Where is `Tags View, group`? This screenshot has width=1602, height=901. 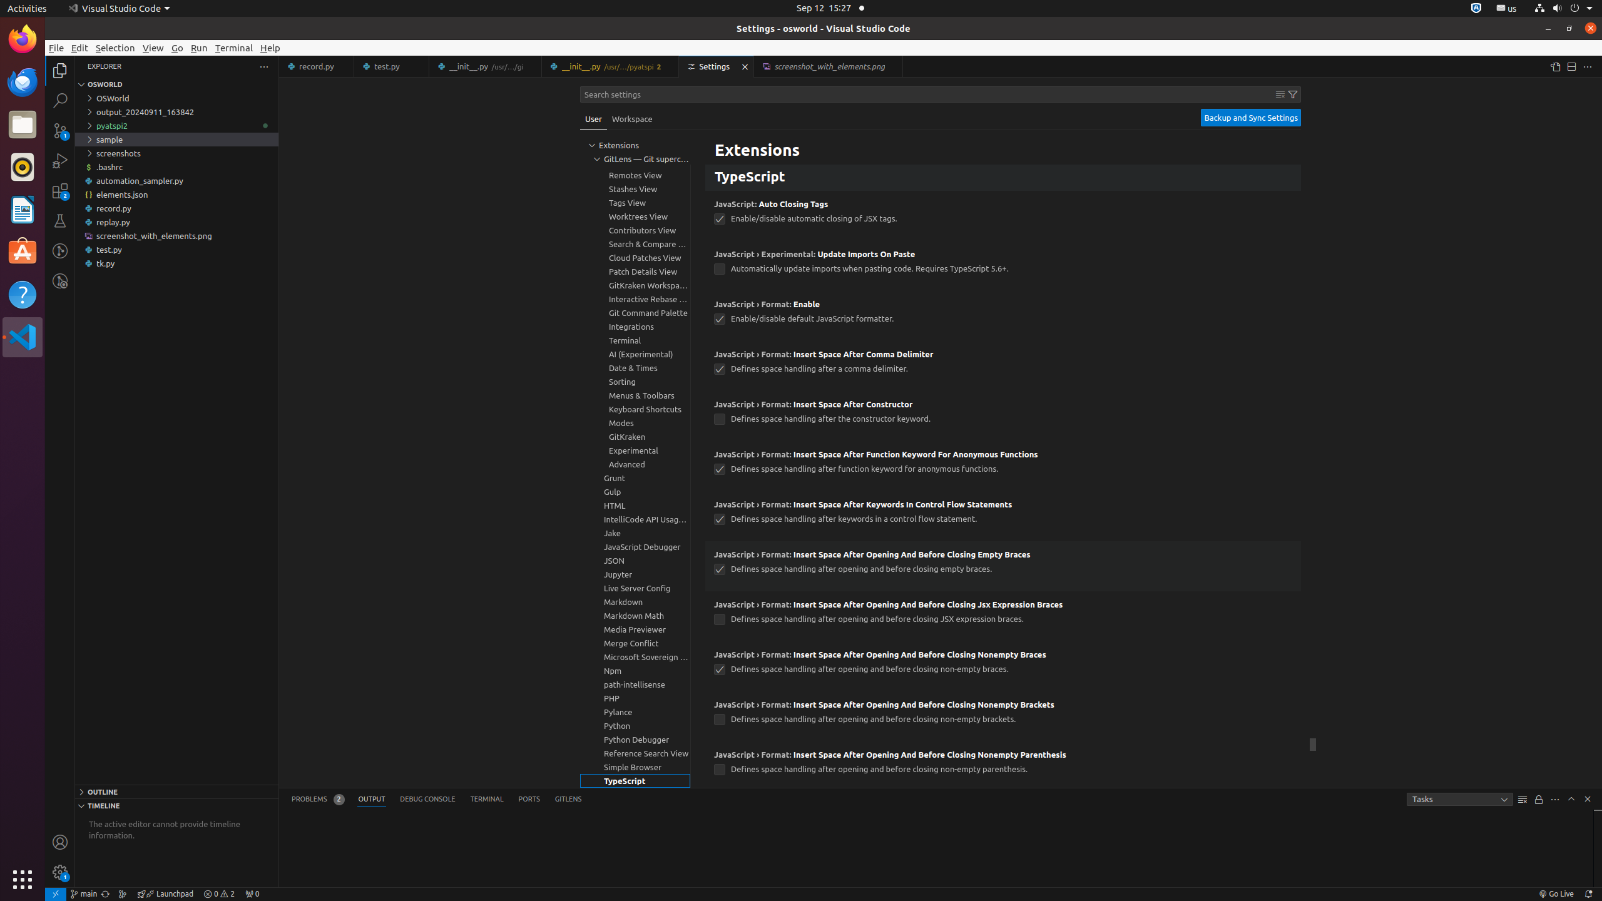 Tags View, group is located at coordinates (635, 203).